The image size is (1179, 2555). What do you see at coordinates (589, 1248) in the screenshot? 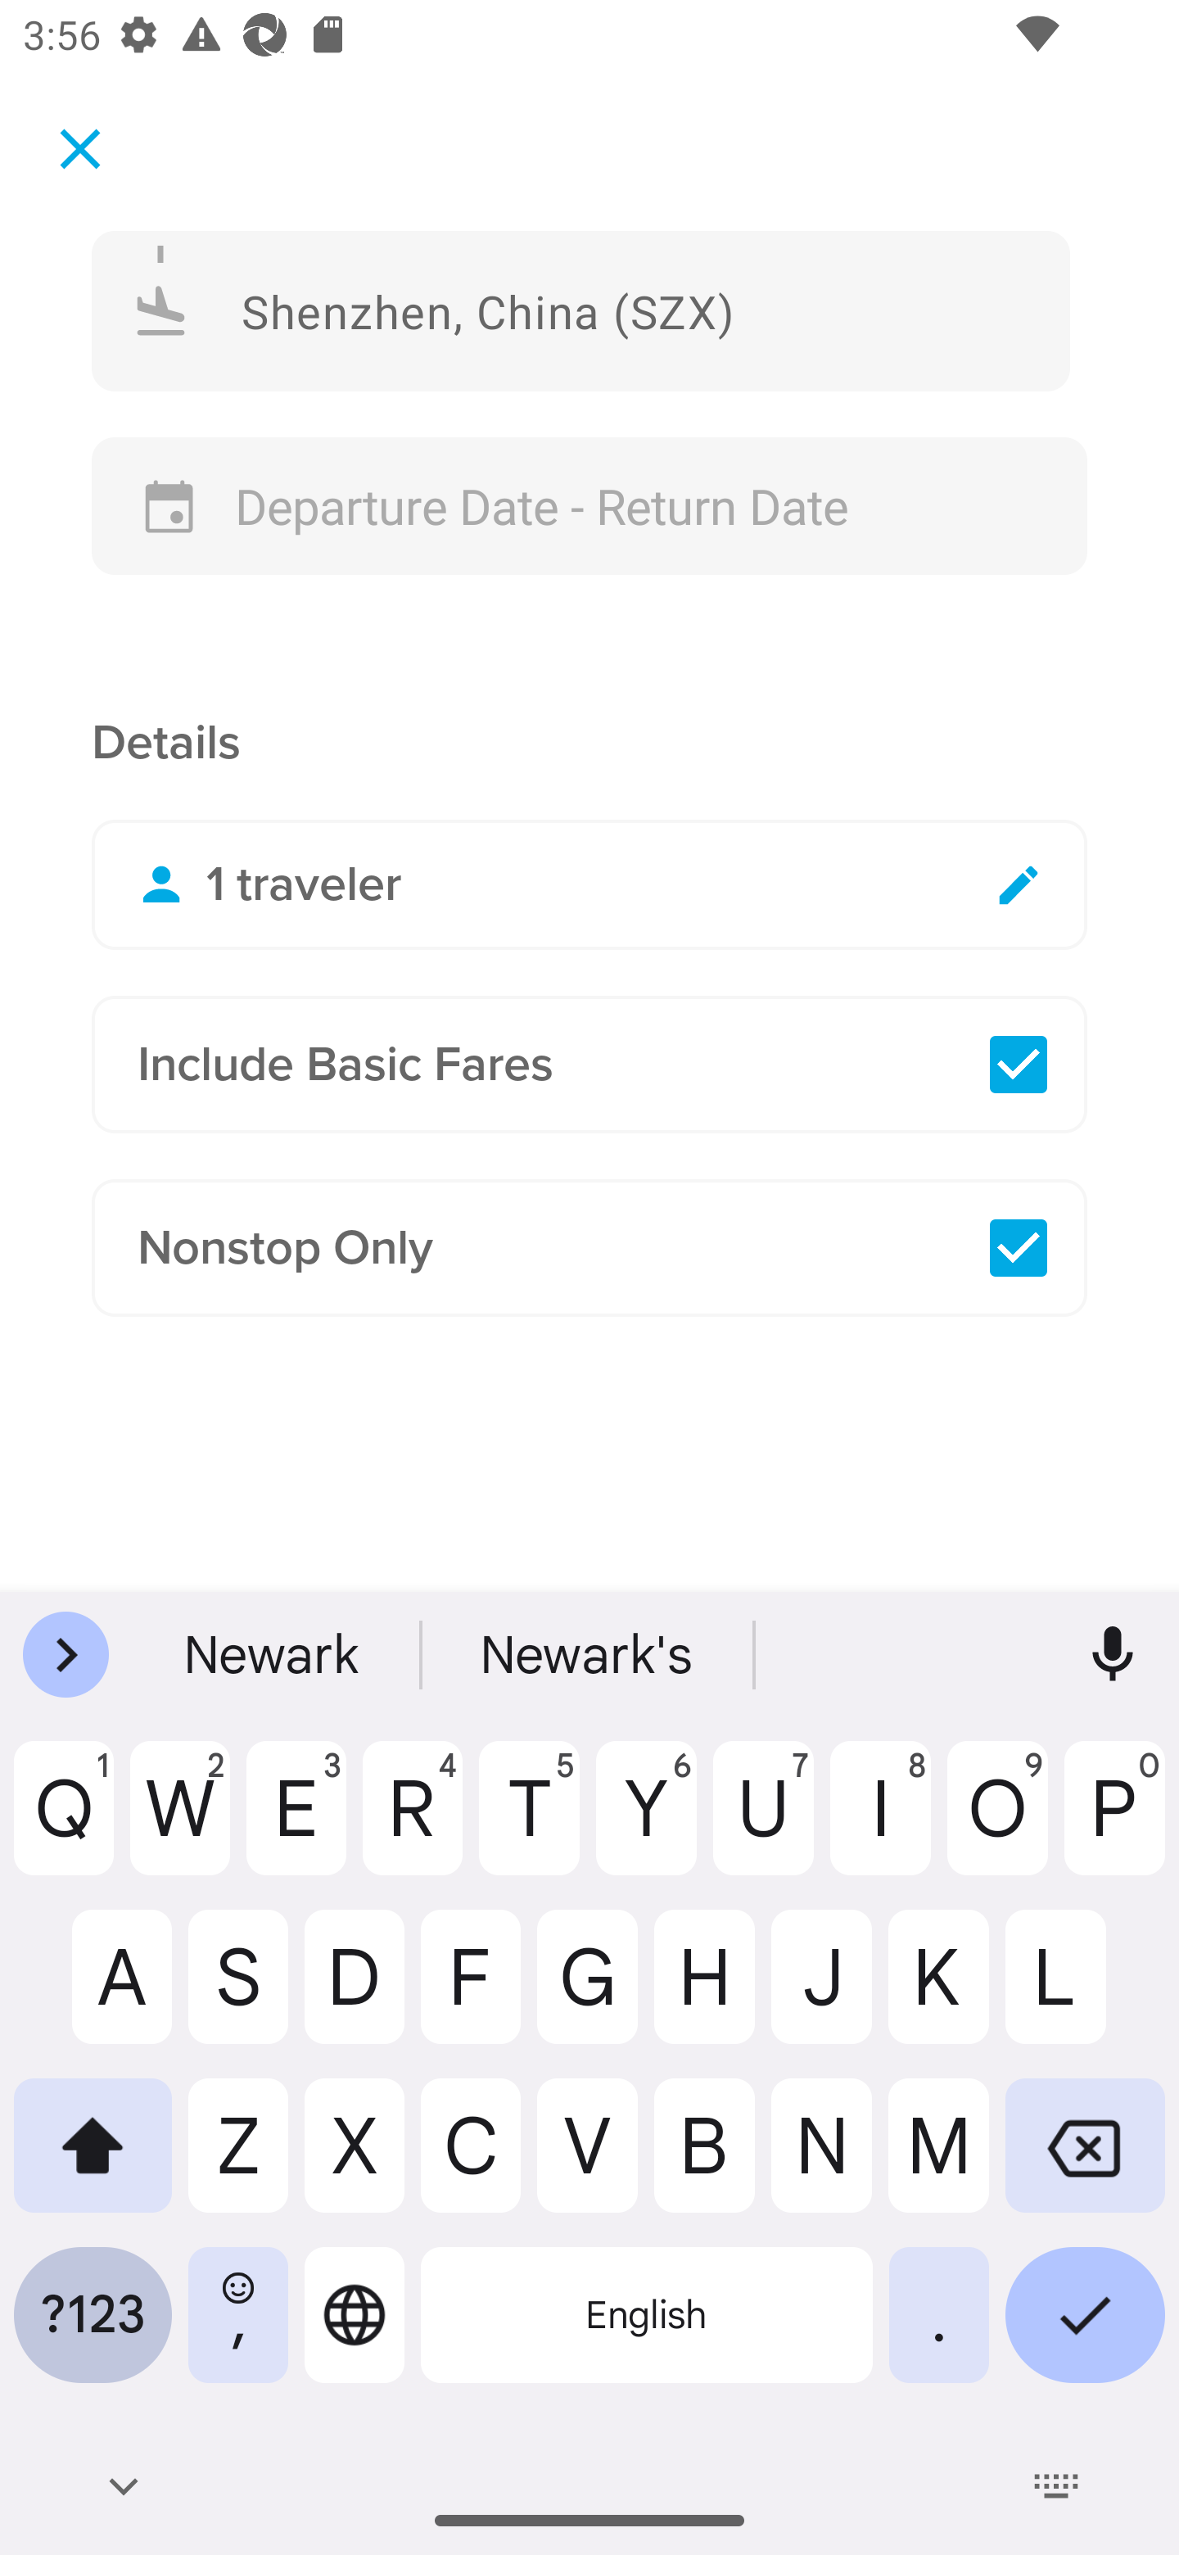
I see `Nonstop Only` at bounding box center [589, 1248].